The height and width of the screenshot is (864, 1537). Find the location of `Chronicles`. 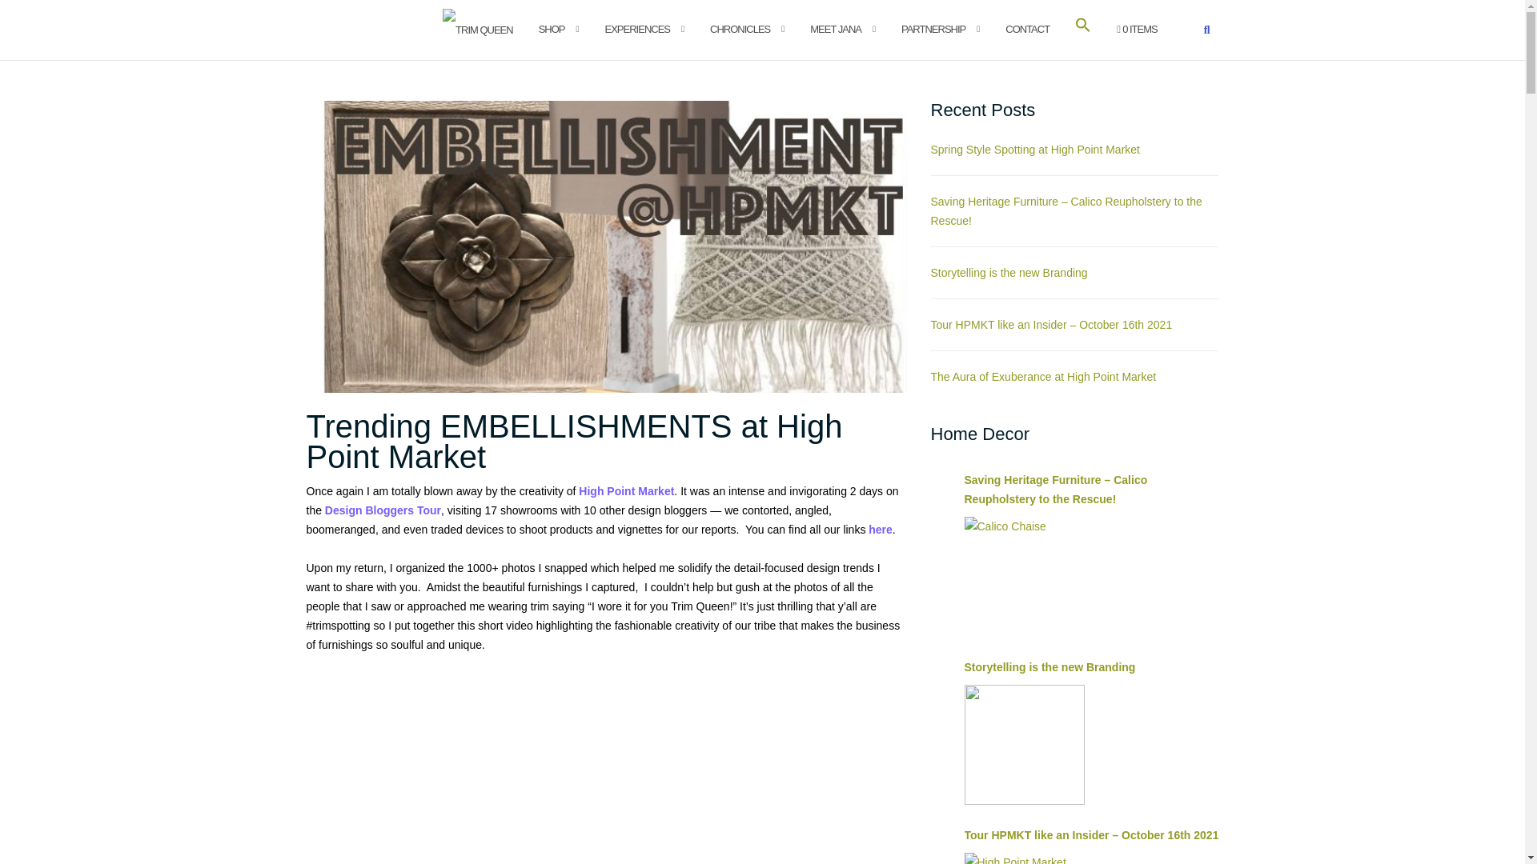

Chronicles is located at coordinates (740, 29).